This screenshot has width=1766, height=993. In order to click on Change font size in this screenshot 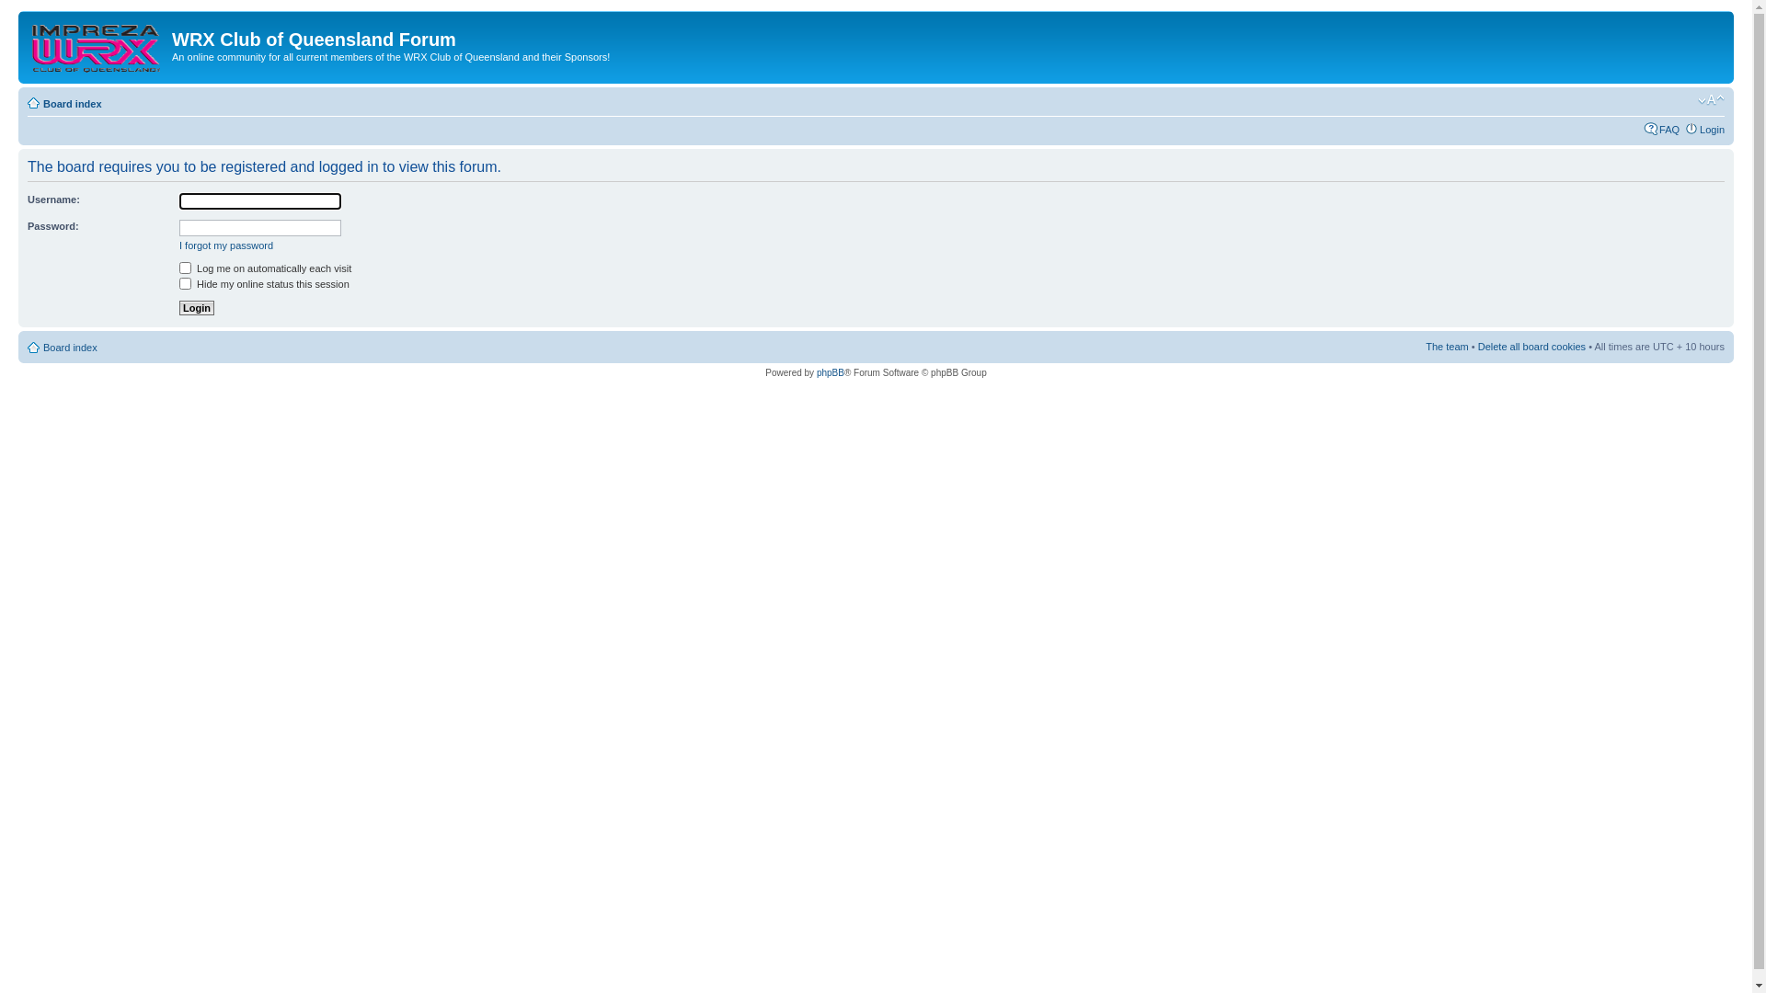, I will do `click(1711, 100)`.